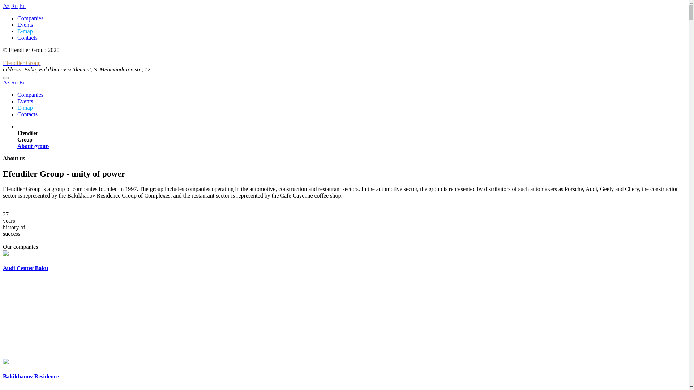 The width and height of the screenshot is (694, 390). I want to click on Companies, so click(30, 18).